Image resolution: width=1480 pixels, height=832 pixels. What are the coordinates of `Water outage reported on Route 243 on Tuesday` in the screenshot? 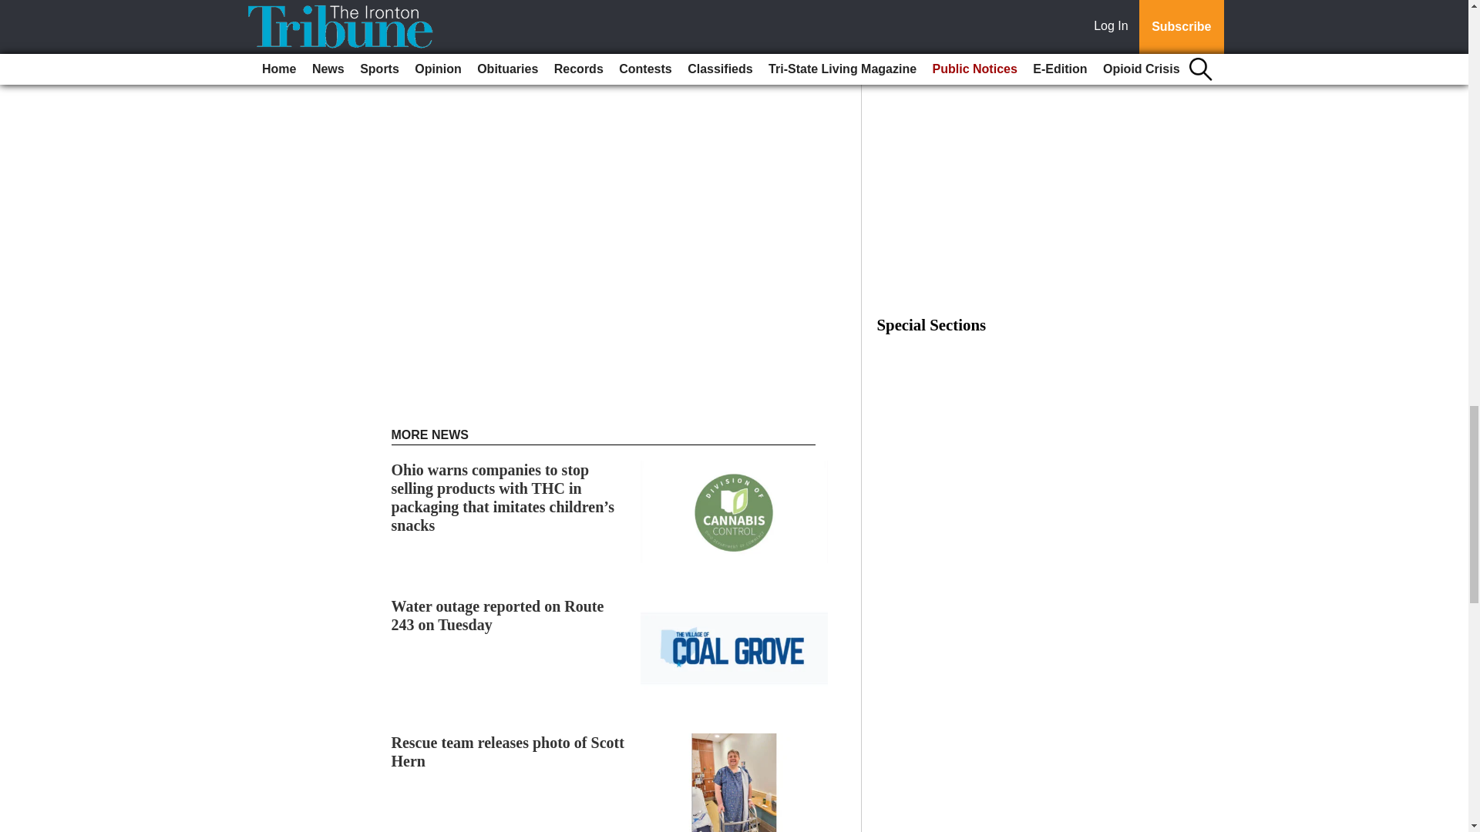 It's located at (498, 615).